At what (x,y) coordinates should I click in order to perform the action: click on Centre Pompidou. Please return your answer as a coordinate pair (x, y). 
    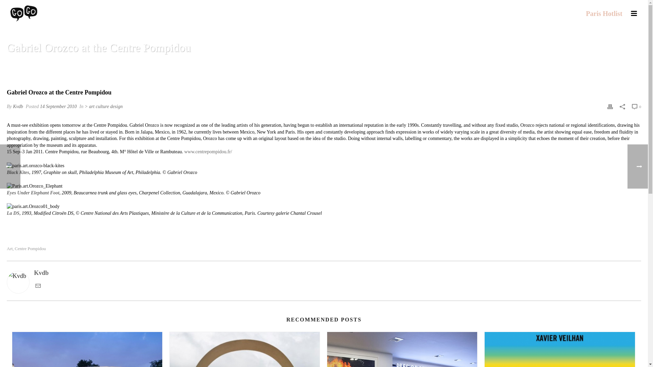
    Looking at the image, I should click on (30, 248).